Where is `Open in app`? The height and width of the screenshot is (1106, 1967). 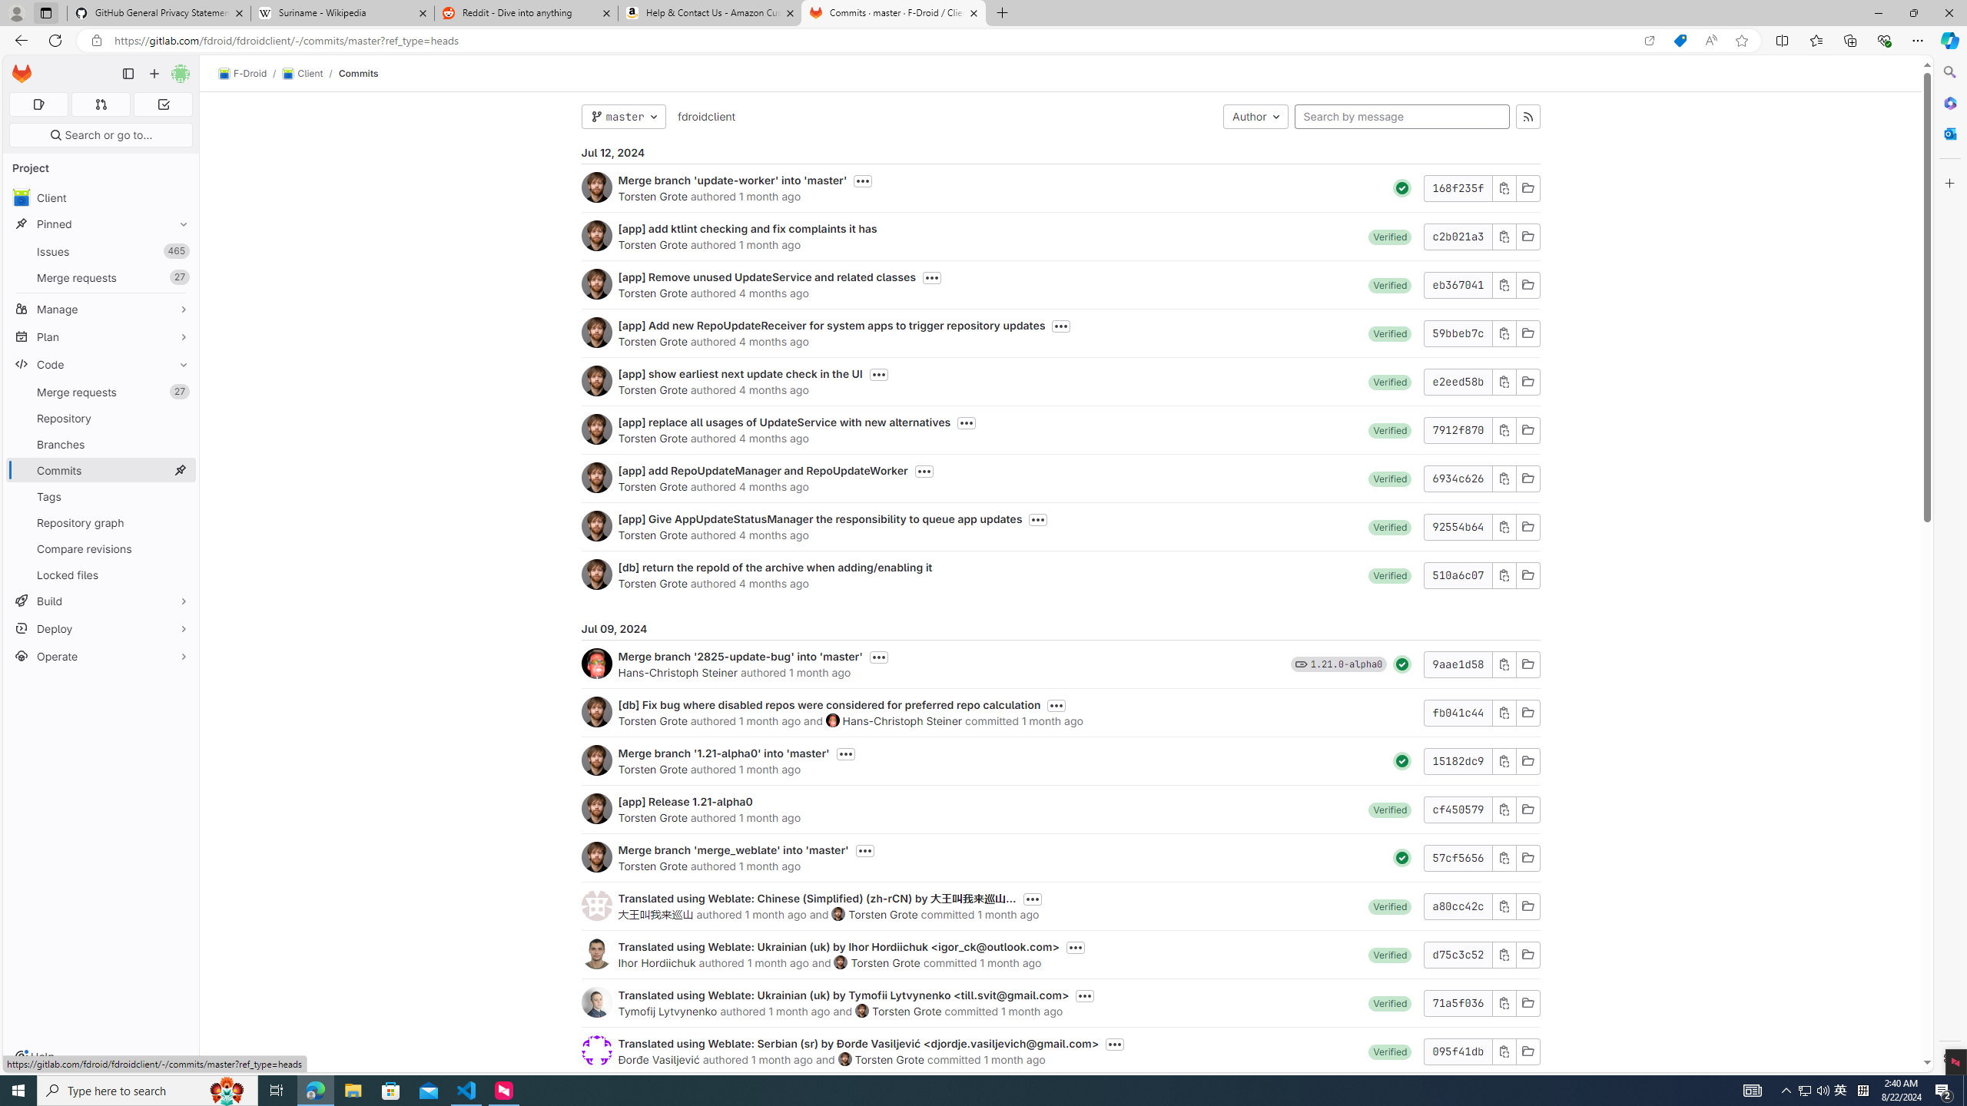
Open in app is located at coordinates (1649, 41).